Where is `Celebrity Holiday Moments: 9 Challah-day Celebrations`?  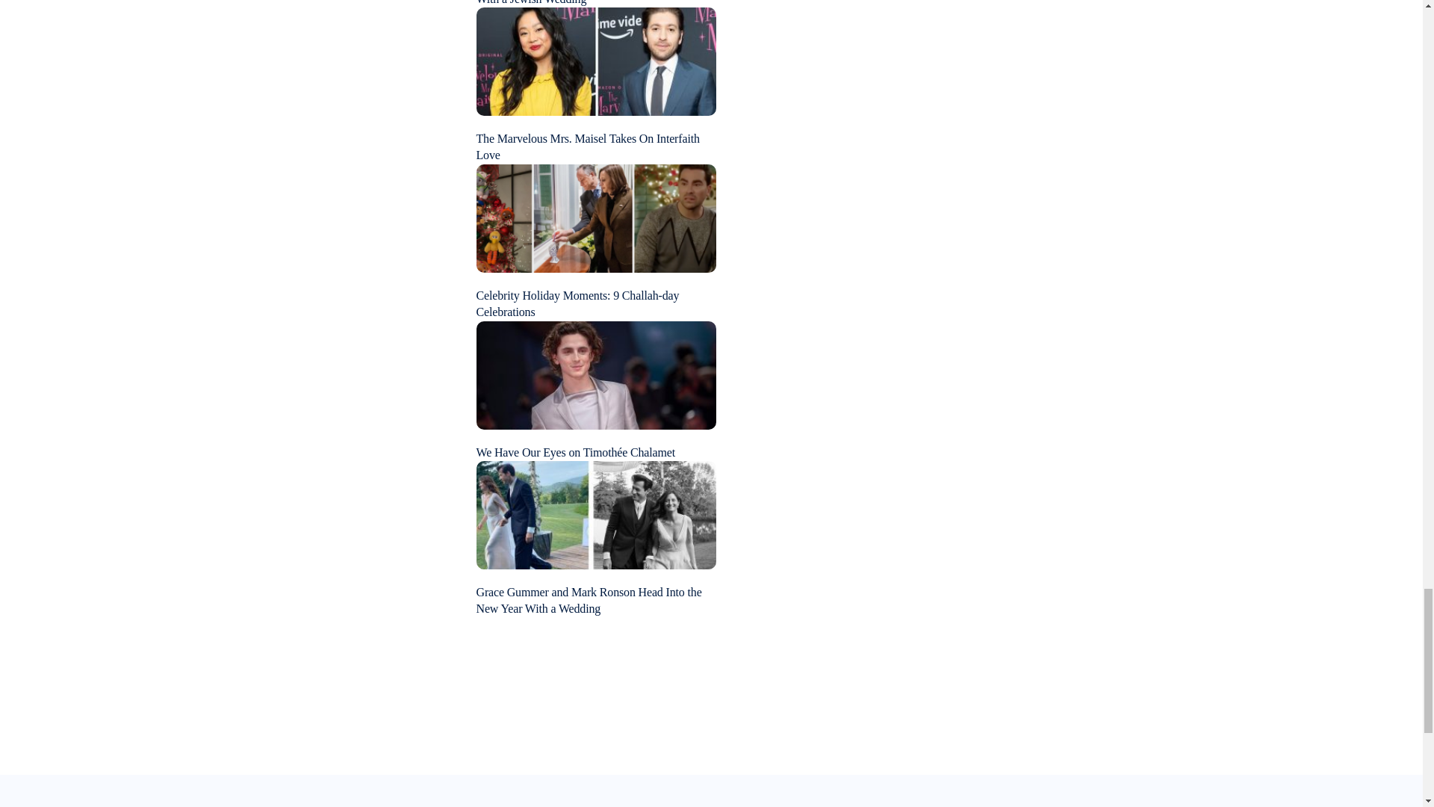
Celebrity Holiday Moments: 9 Challah-day Celebrations is located at coordinates (596, 217).